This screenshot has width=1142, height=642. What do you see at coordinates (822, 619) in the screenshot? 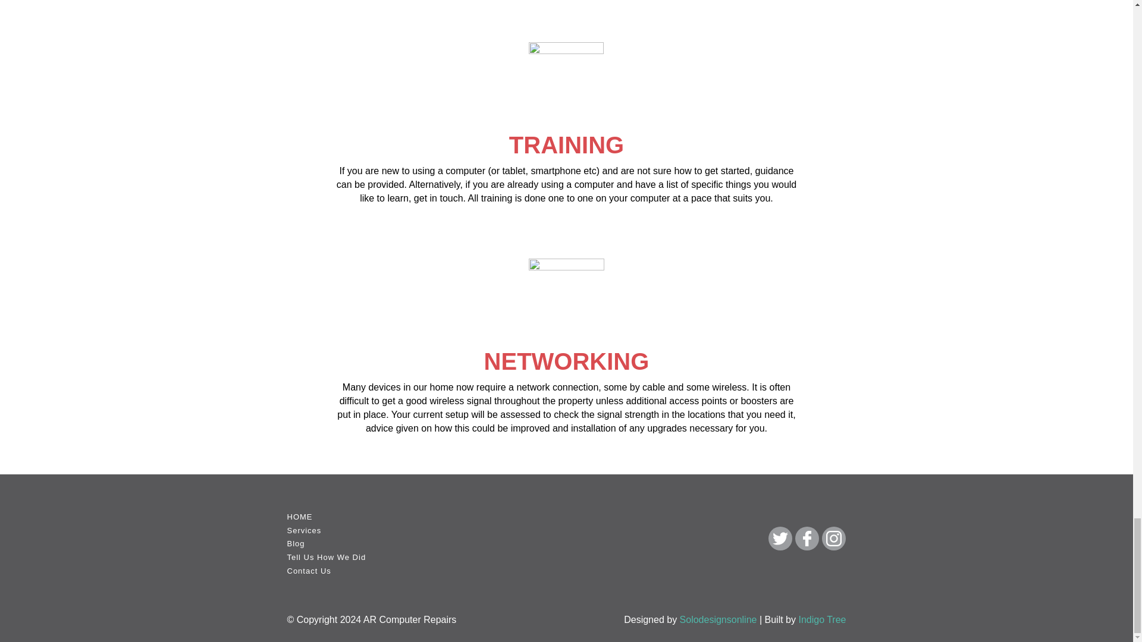
I see `Indigo Tree` at bounding box center [822, 619].